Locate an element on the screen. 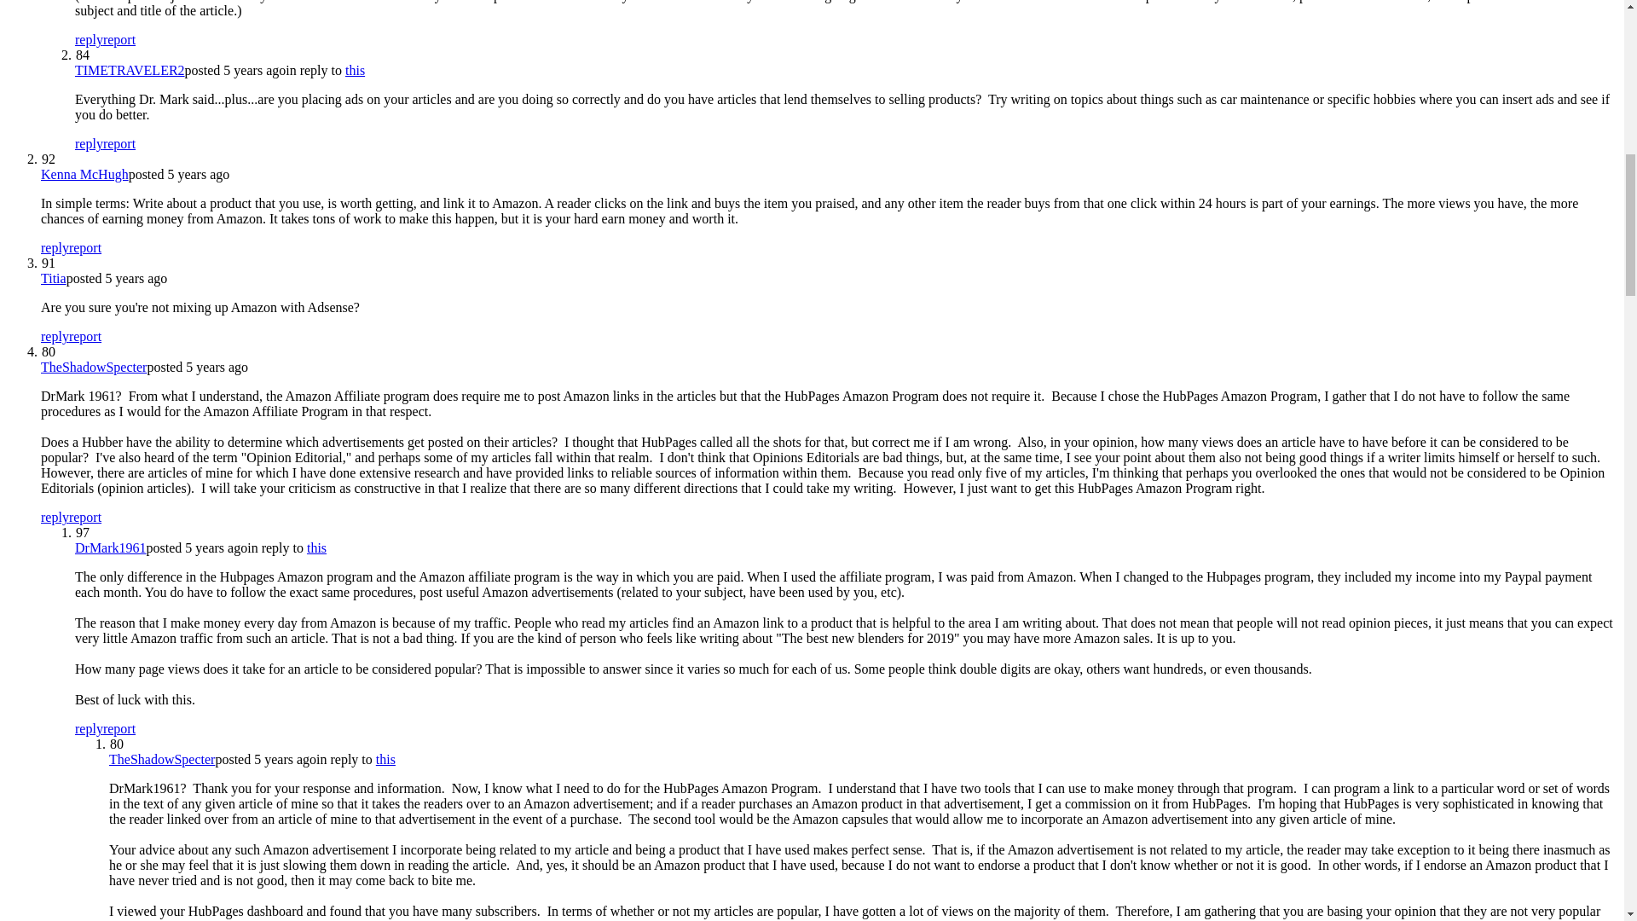 The width and height of the screenshot is (1637, 921). Hubber Score is located at coordinates (49, 351).